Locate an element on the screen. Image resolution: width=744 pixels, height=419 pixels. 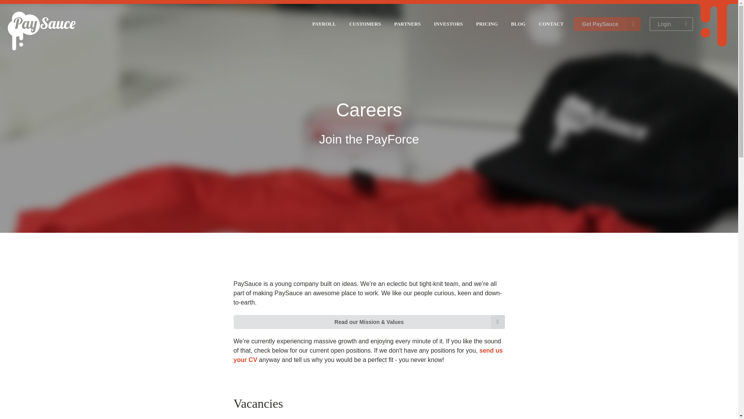
INVESTORS is located at coordinates (448, 24).